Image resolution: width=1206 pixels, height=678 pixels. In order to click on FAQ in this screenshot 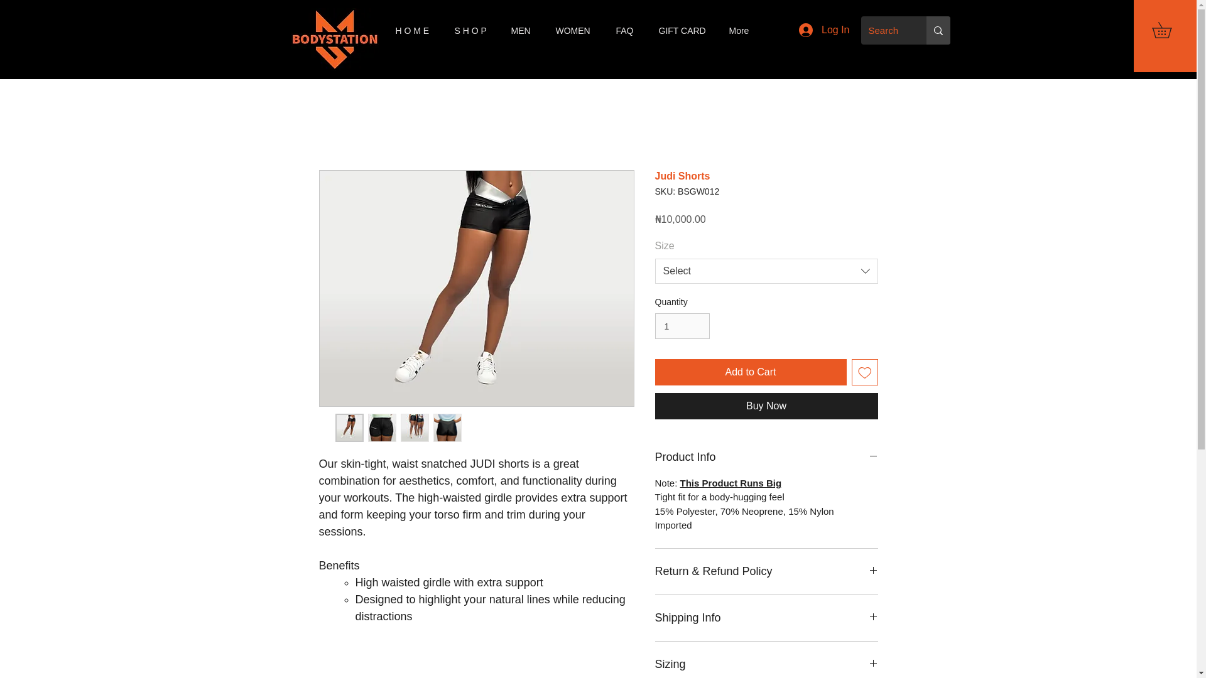, I will do `click(628, 30)`.